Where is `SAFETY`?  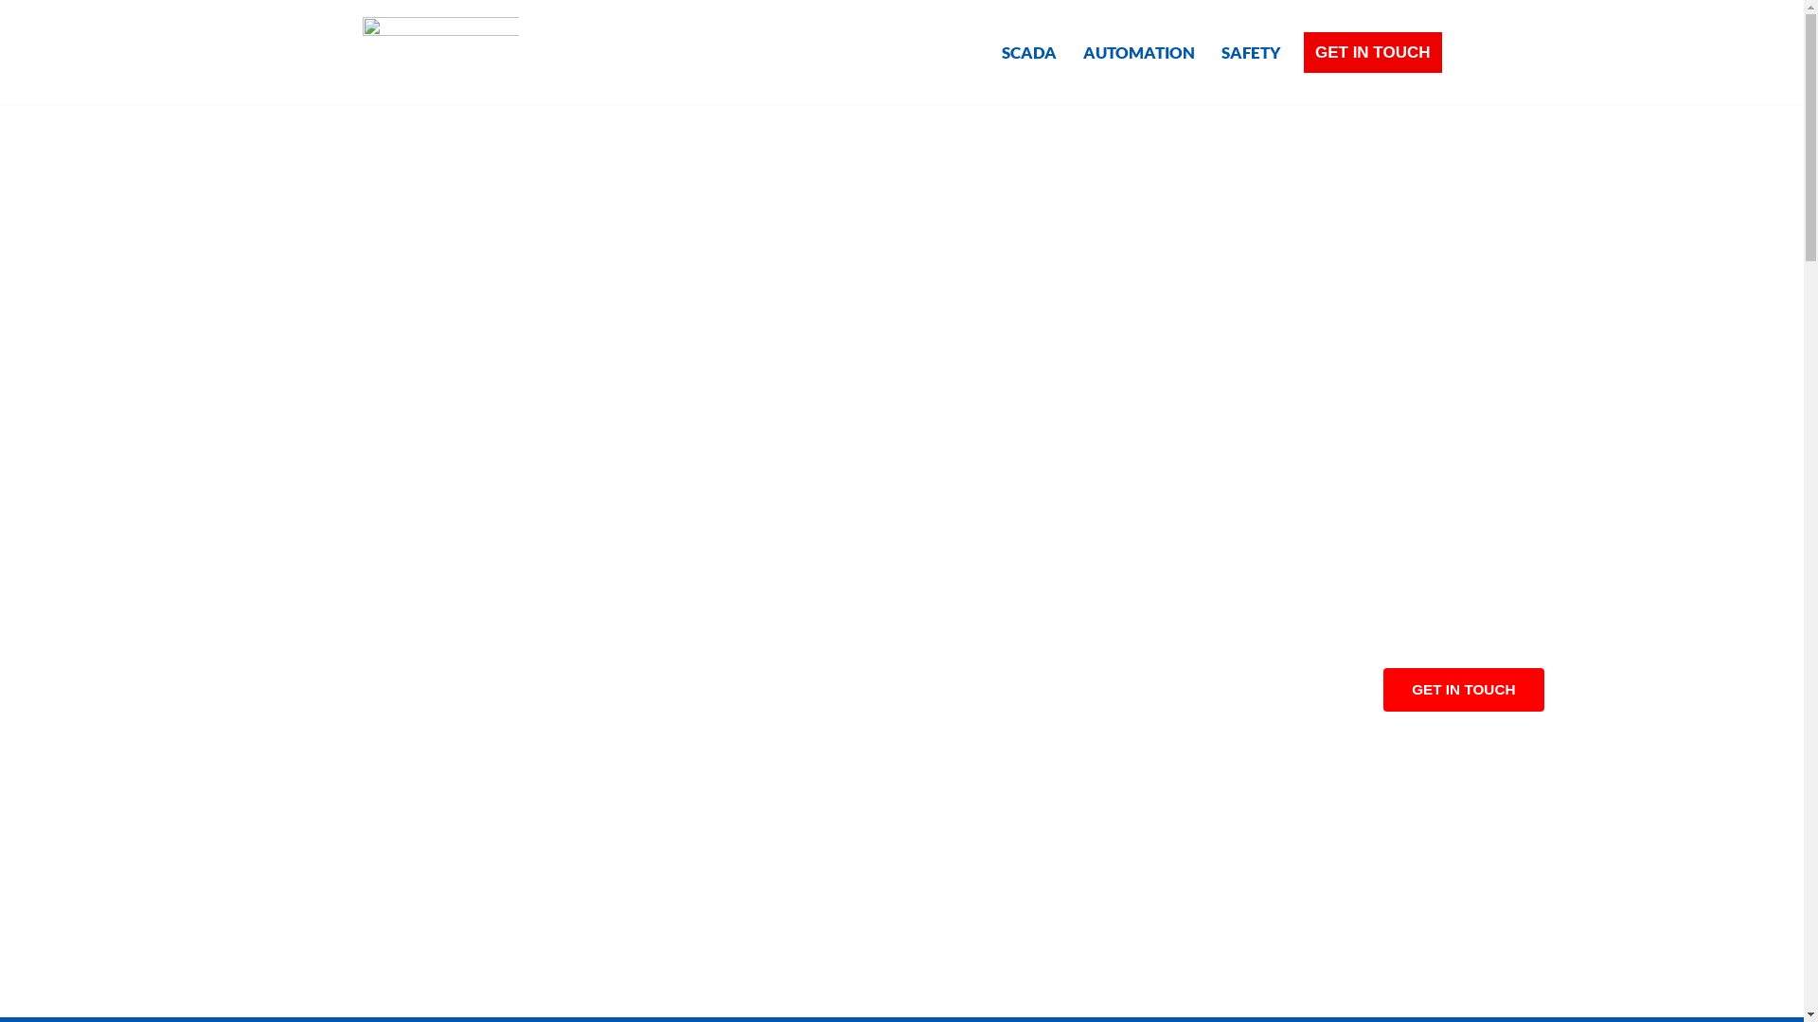
SAFETY is located at coordinates (1252, 52).